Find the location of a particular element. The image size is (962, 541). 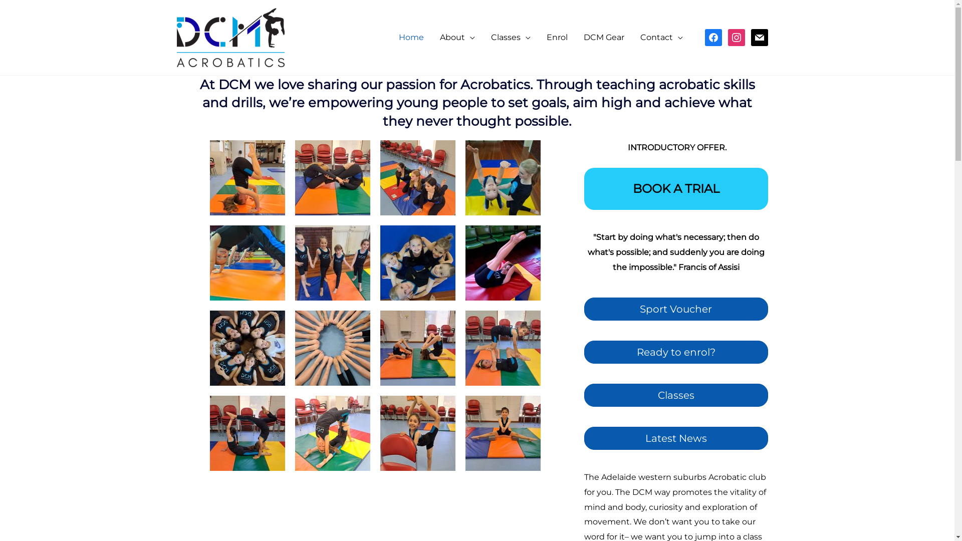

14 is located at coordinates (332, 263).